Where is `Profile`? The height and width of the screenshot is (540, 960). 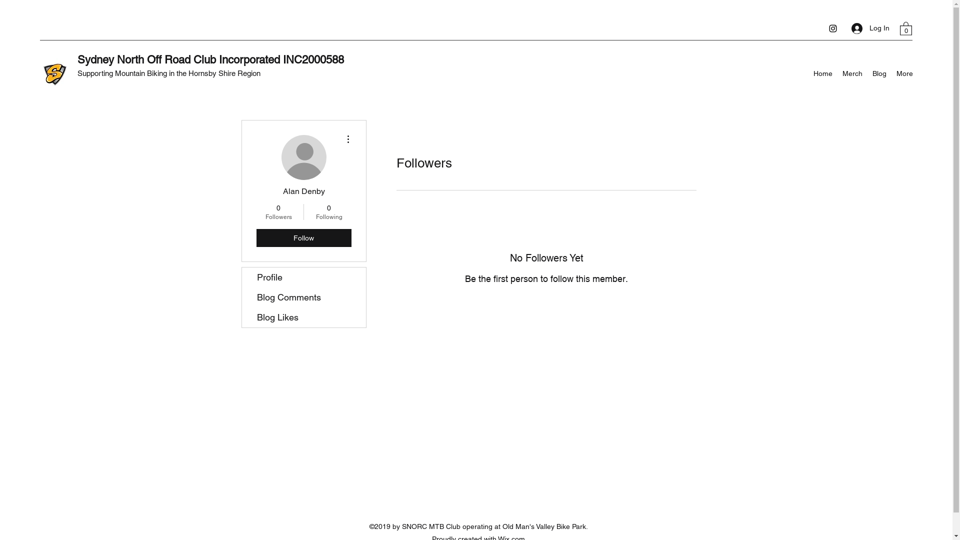
Profile is located at coordinates (304, 277).